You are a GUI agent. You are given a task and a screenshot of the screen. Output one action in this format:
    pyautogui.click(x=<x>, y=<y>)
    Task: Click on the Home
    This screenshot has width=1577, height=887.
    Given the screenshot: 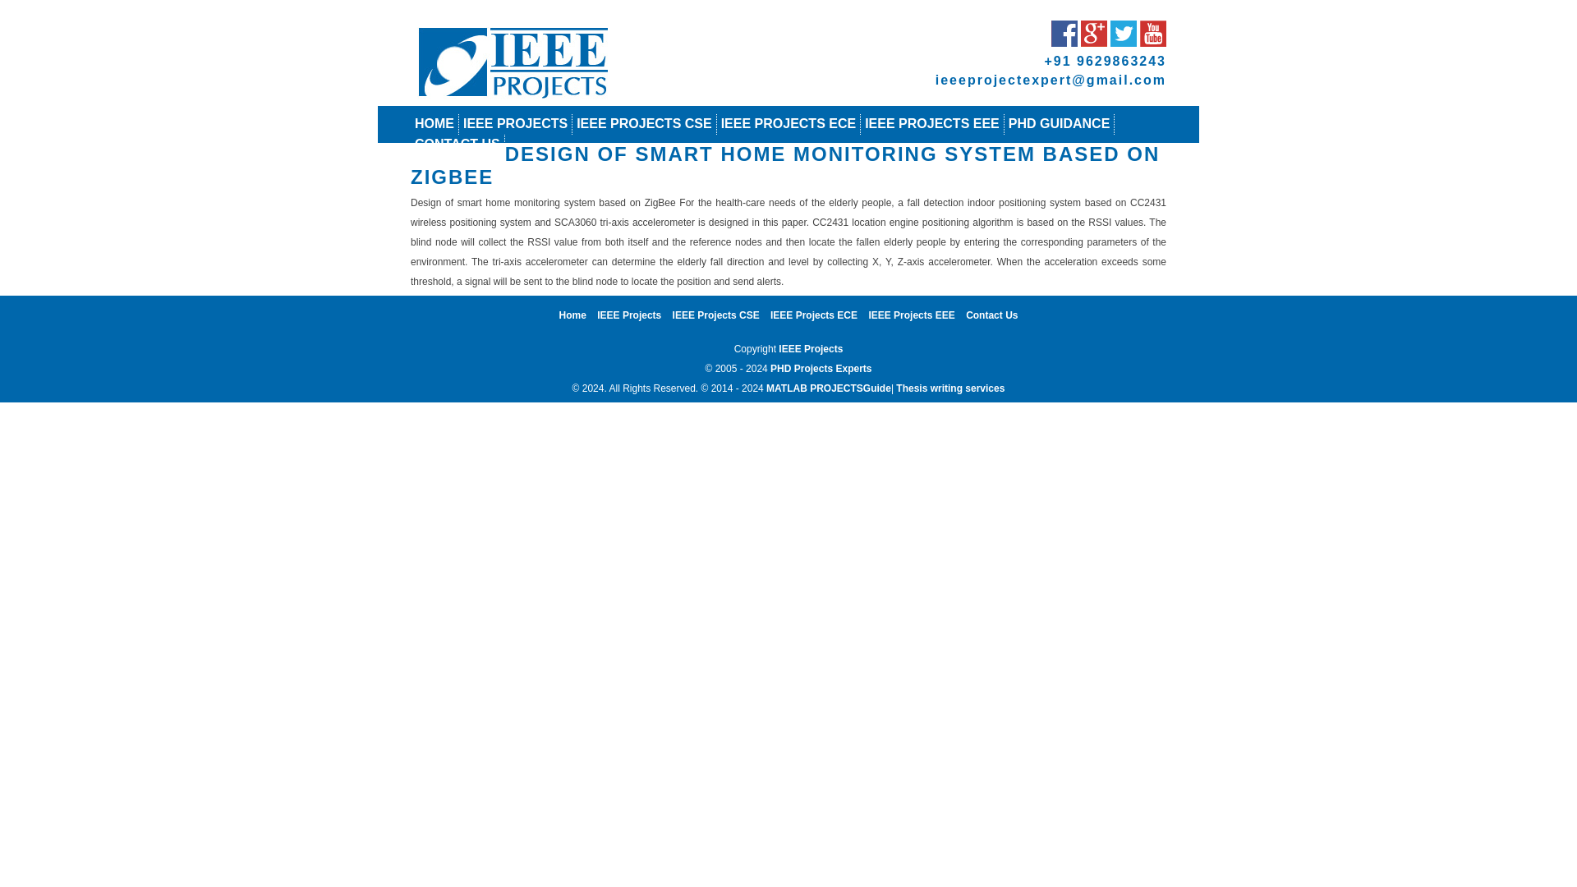 What is the action you would take?
    pyautogui.click(x=573, y=315)
    